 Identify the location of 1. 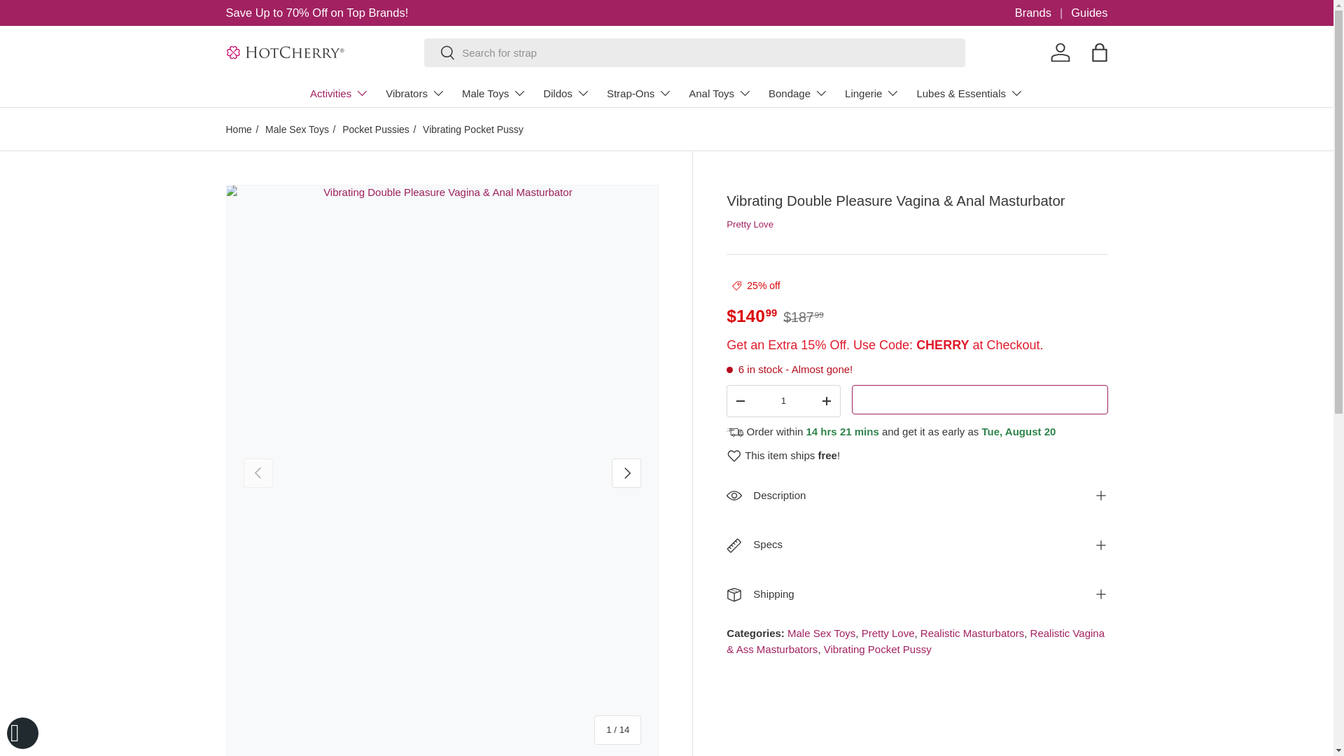
(783, 400).